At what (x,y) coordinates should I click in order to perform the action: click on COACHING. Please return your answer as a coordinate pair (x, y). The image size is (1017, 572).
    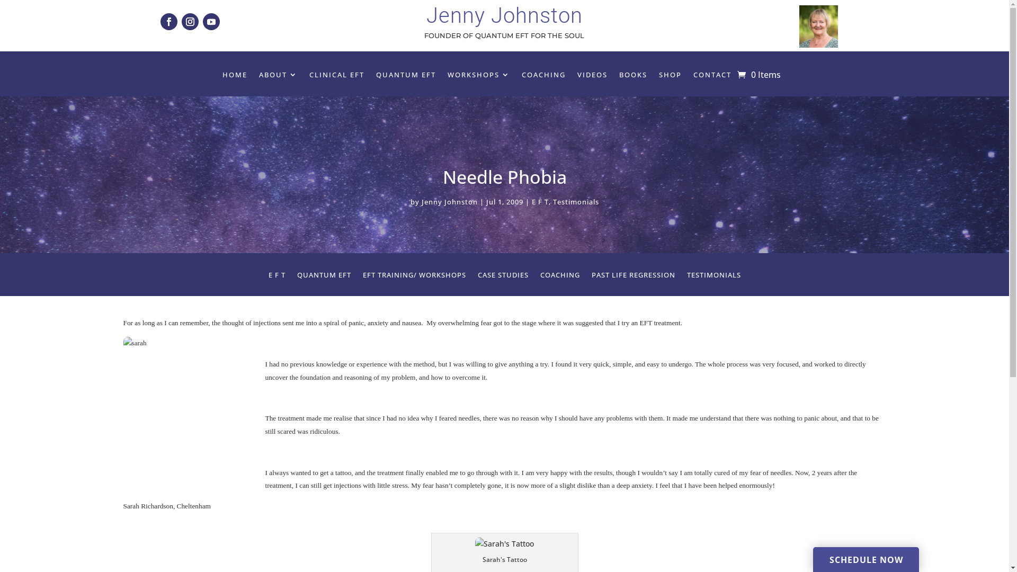
    Looking at the image, I should click on (560, 277).